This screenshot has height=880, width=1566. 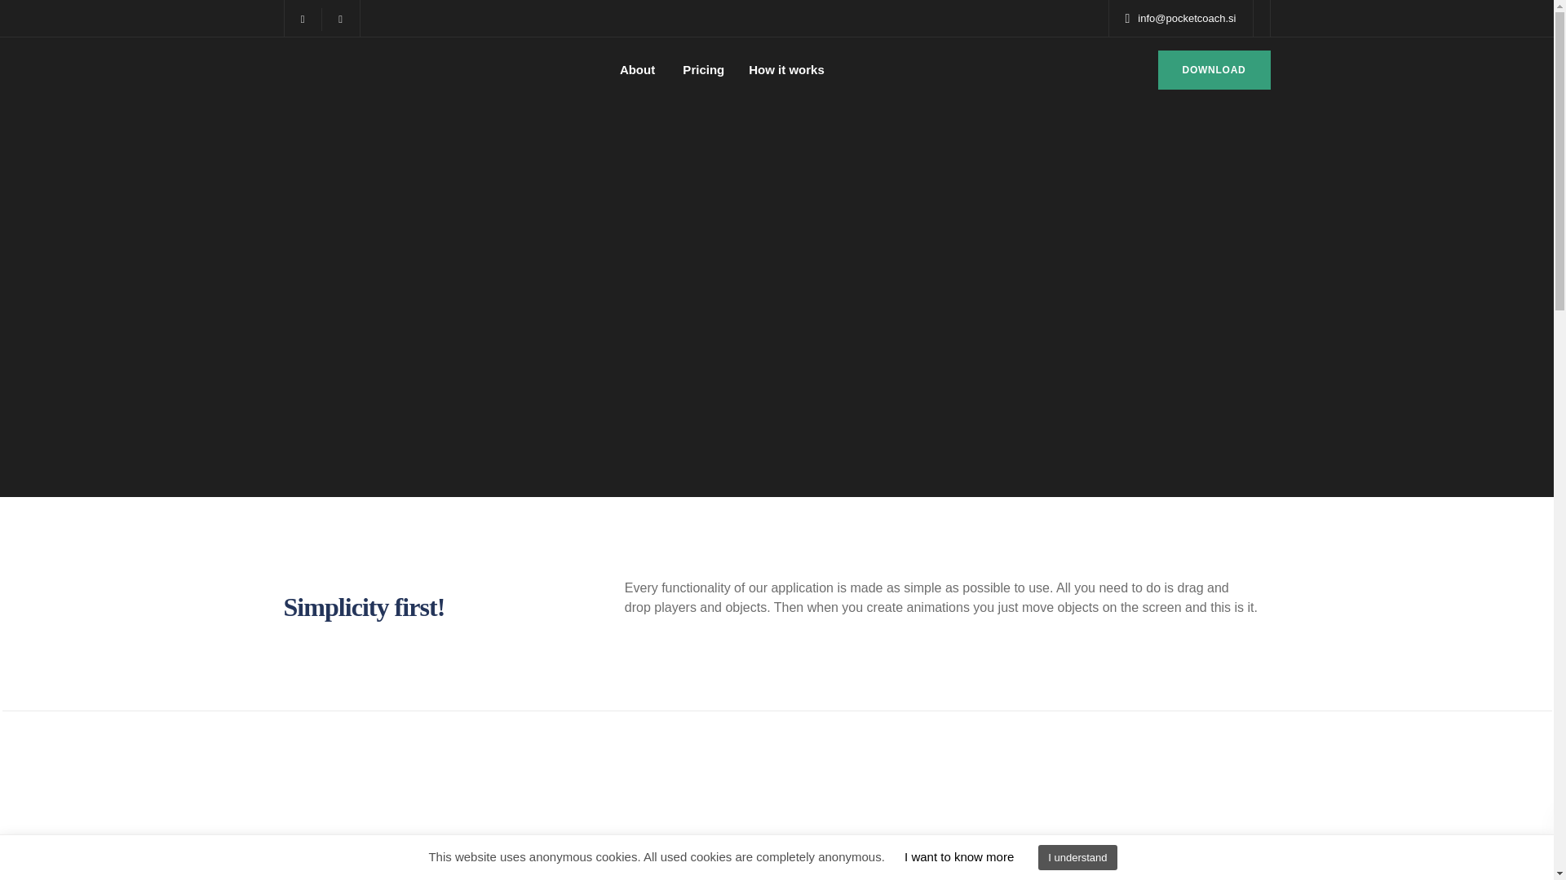 I want to click on I understand, so click(x=1077, y=857).